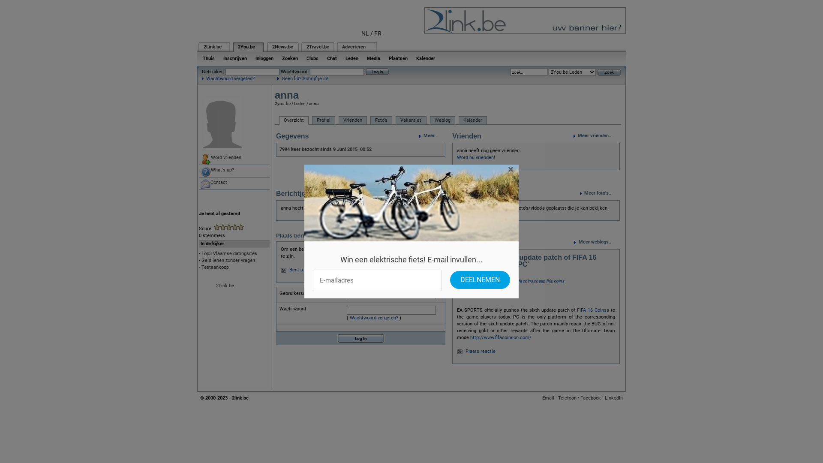 The width and height of the screenshot is (823, 463). Describe the element at coordinates (228, 79) in the screenshot. I see `Wachtwoord vergeten?` at that location.